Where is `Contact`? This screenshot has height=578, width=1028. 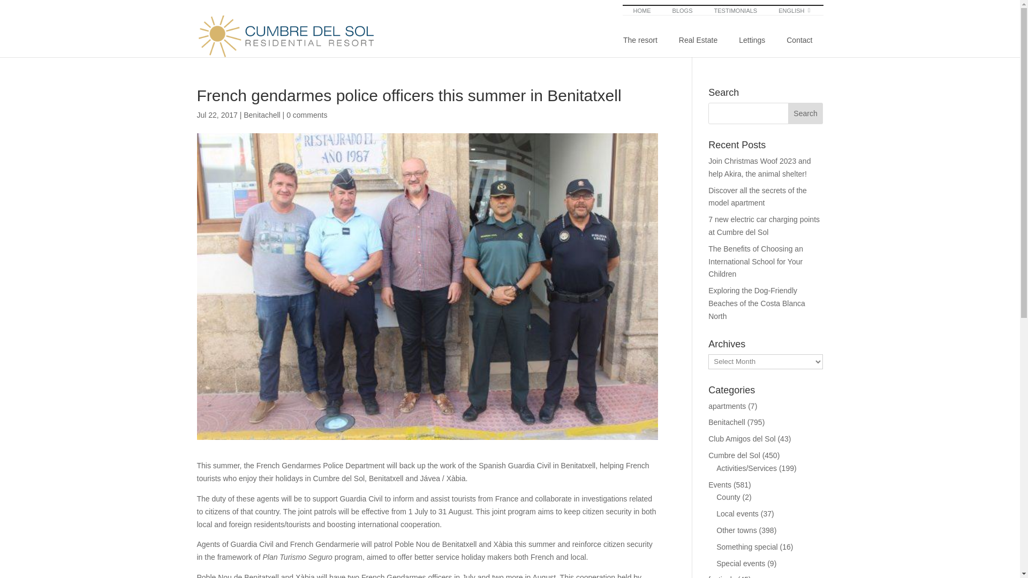 Contact is located at coordinates (723, 10).